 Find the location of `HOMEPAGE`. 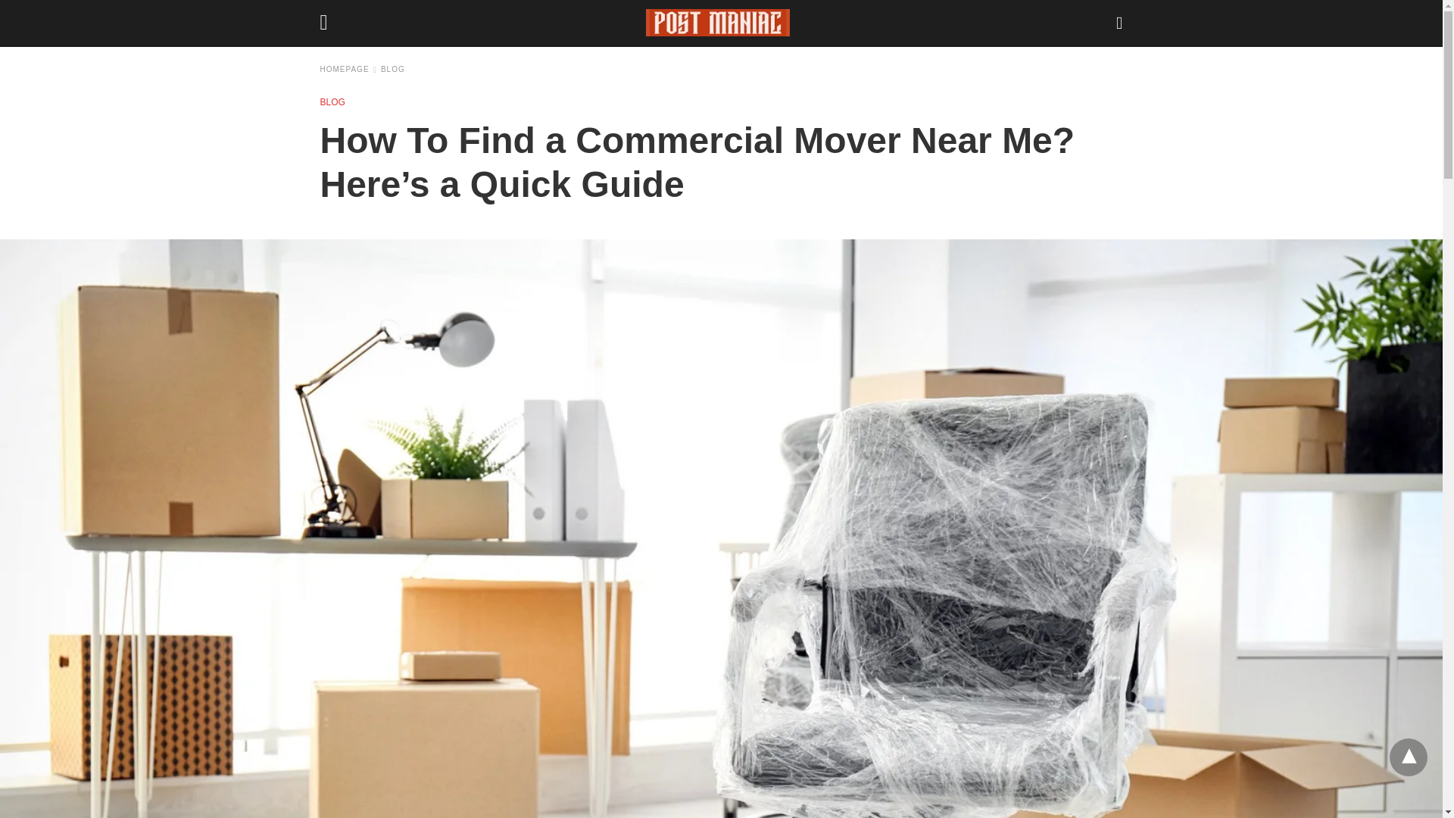

HOMEPAGE is located at coordinates (348, 70).